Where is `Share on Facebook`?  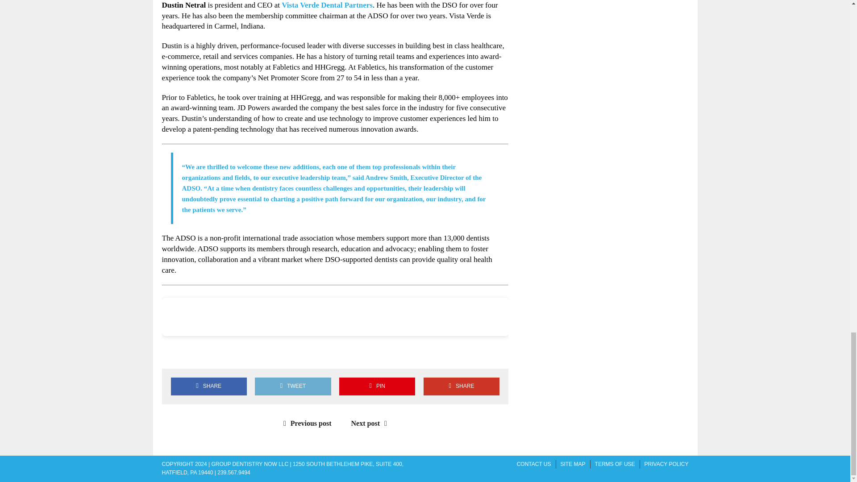
Share on Facebook is located at coordinates (208, 386).